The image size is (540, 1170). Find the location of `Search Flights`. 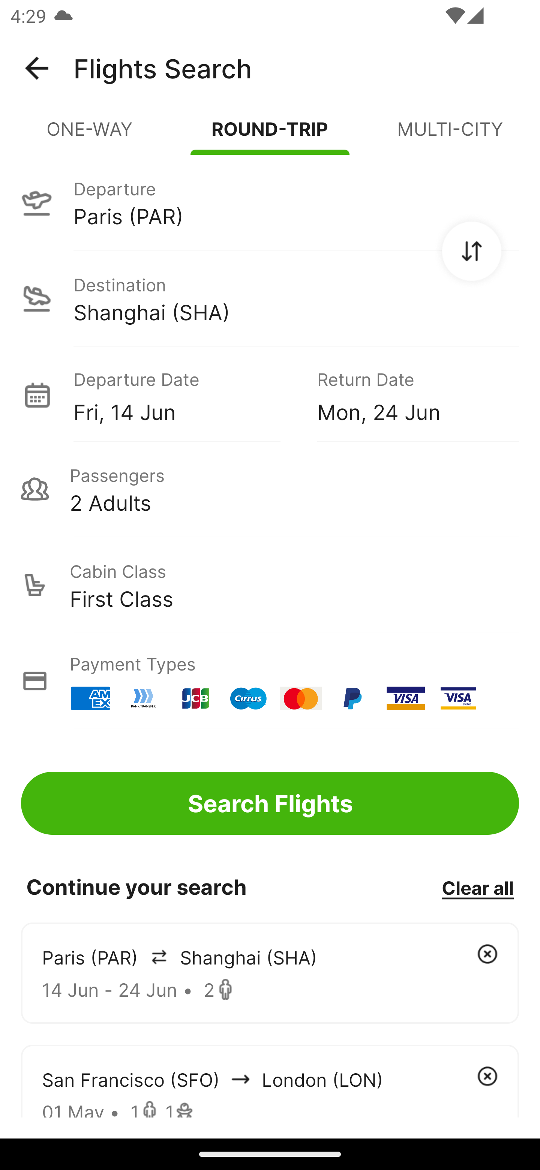

Search Flights is located at coordinates (270, 803).